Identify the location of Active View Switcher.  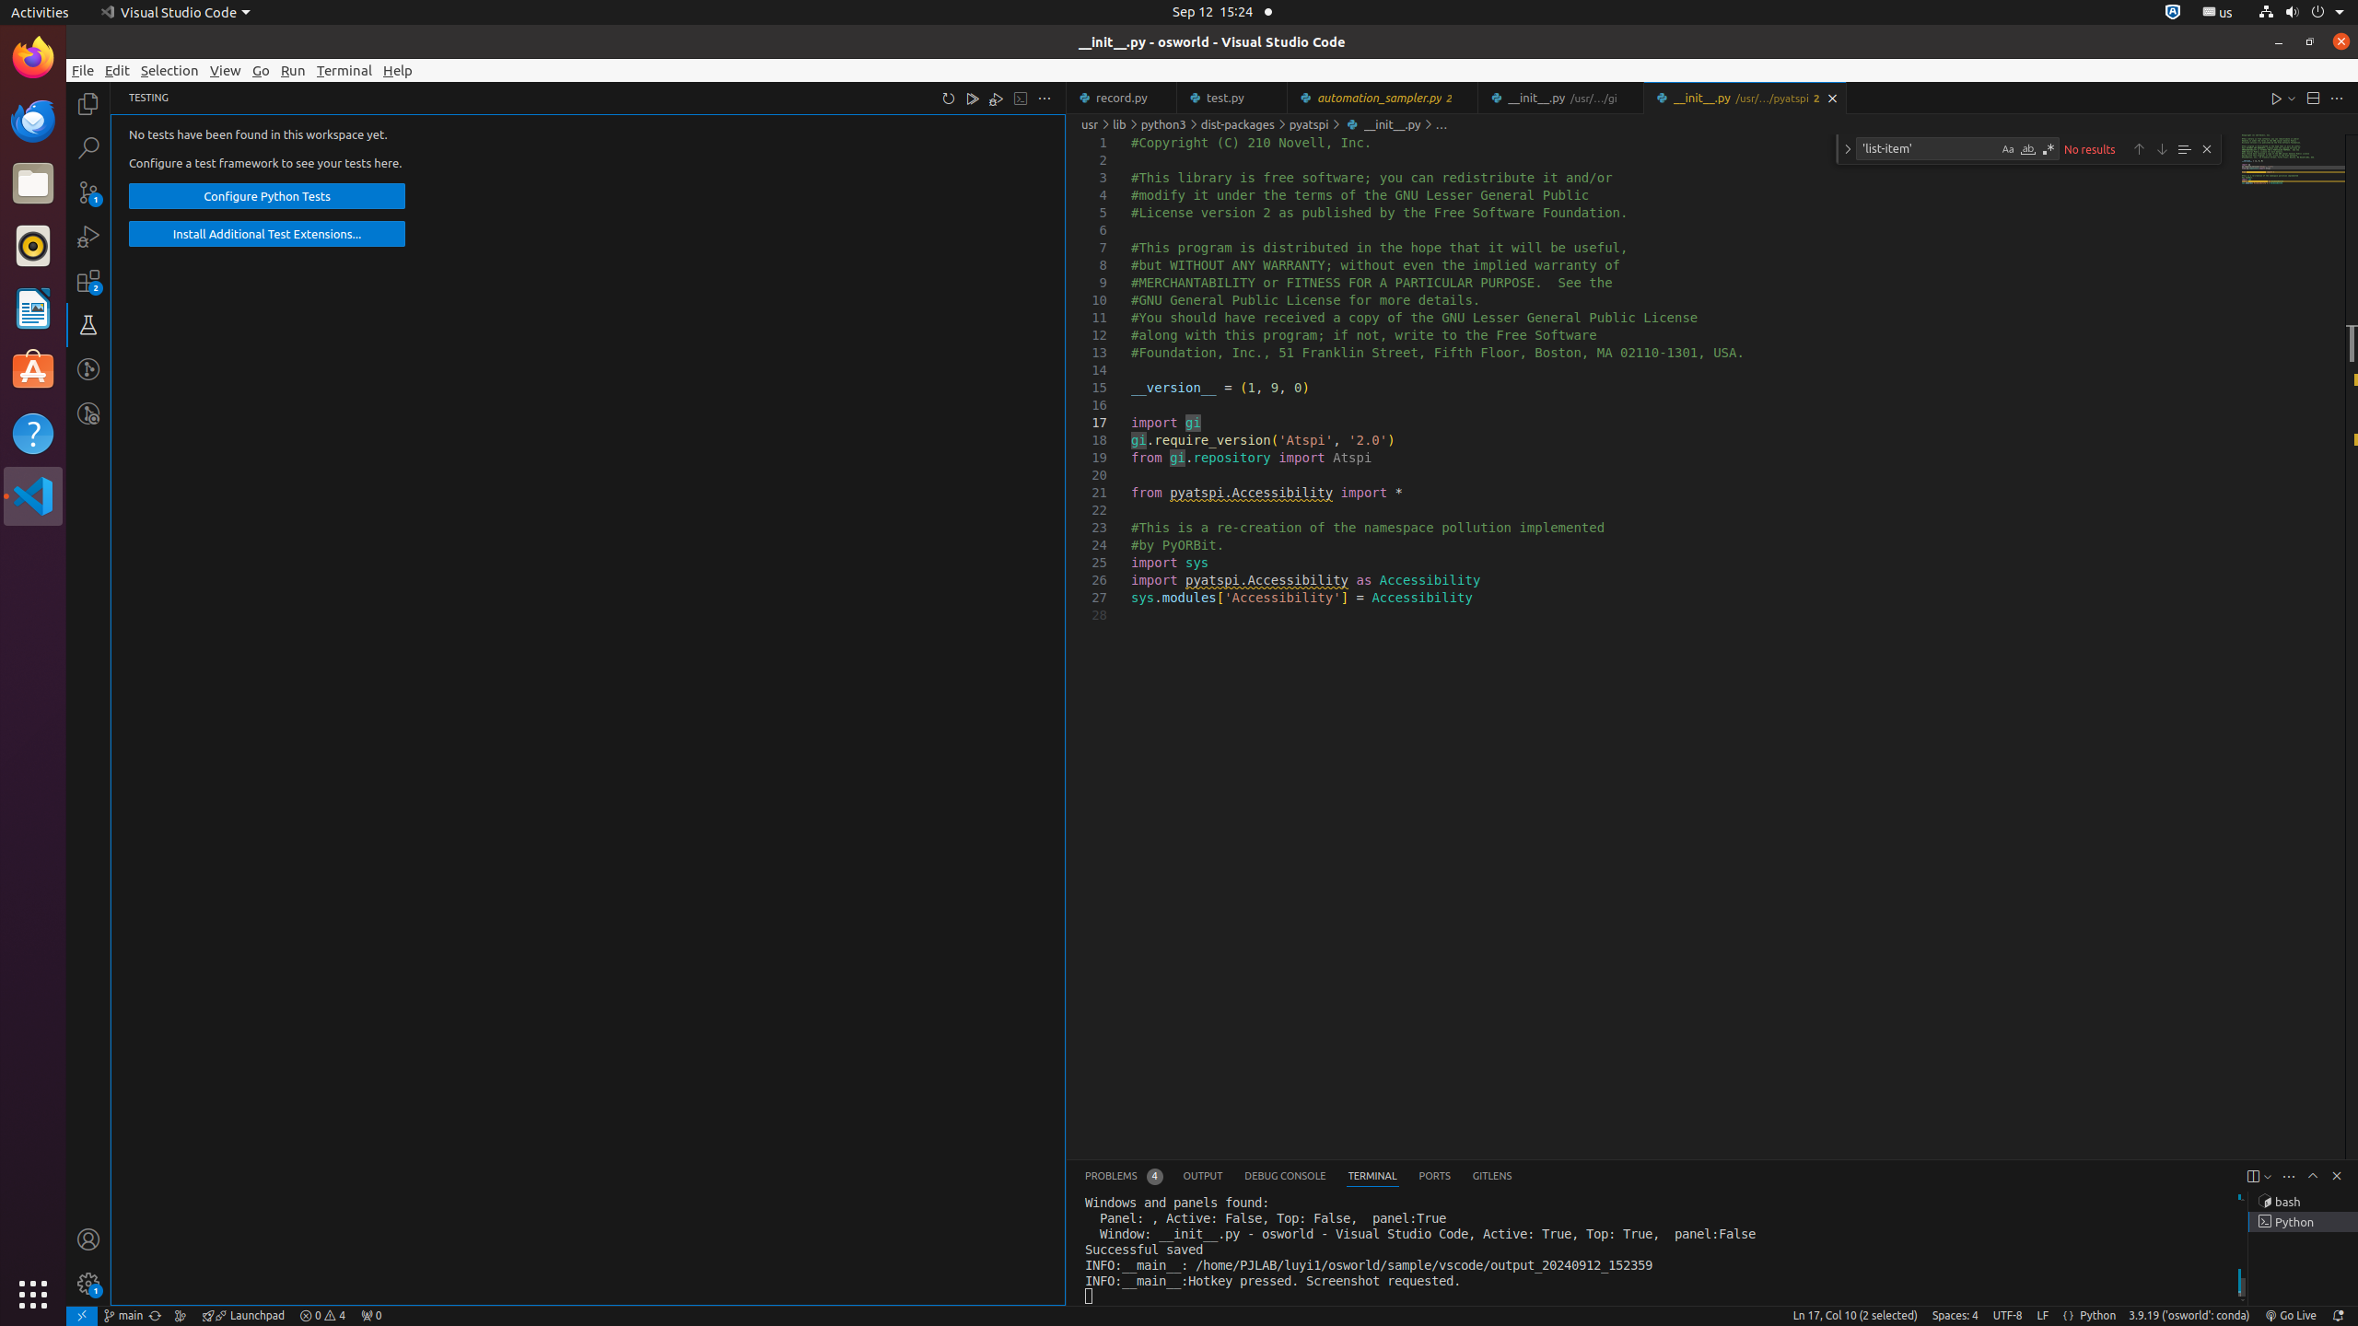
(1299, 1177).